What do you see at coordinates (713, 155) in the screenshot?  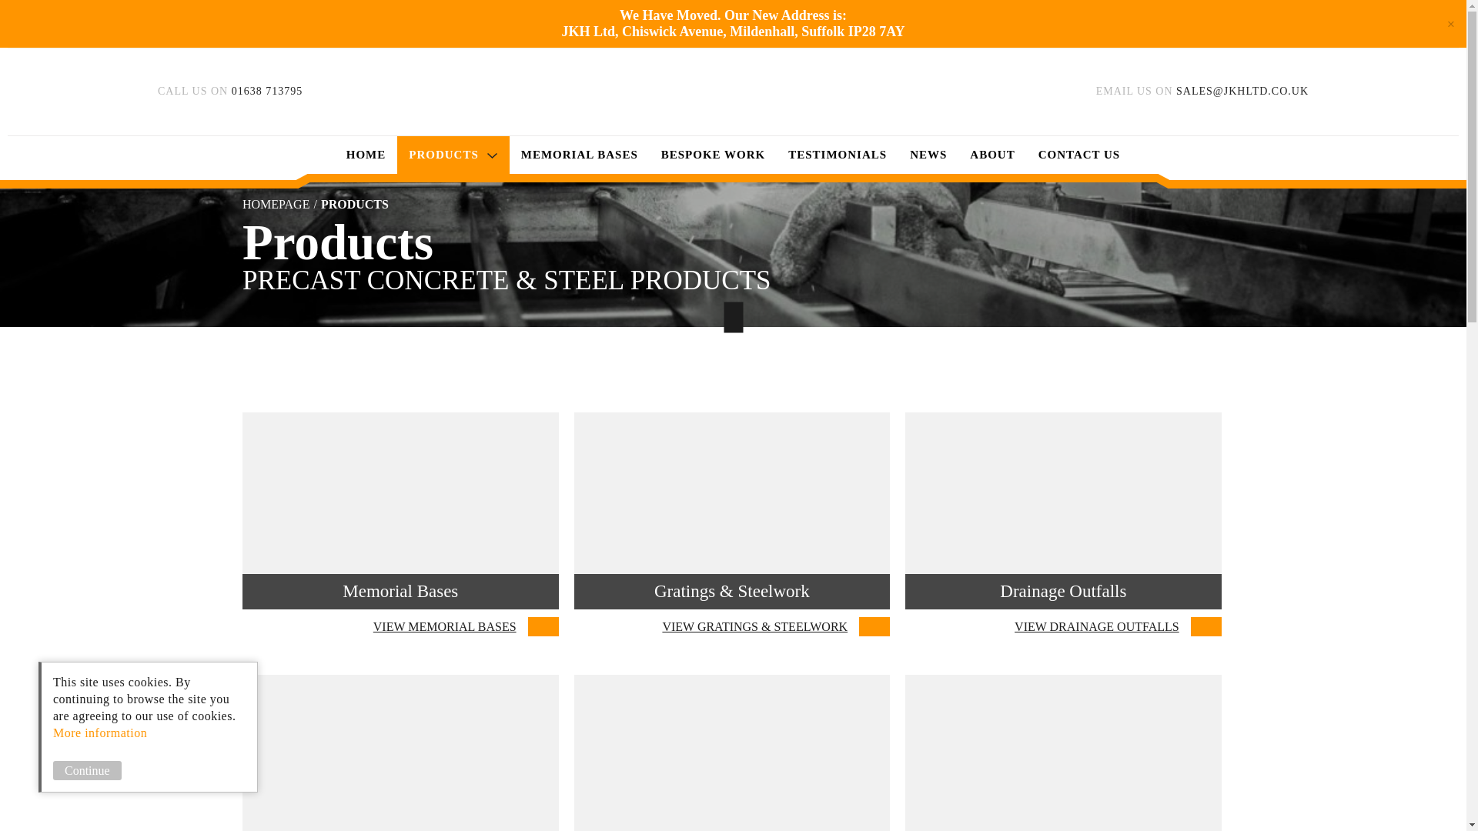 I see `JKH Ltd, Chiswick Avenue, Mildenhall, Suffolk IP28 7AY` at bounding box center [713, 155].